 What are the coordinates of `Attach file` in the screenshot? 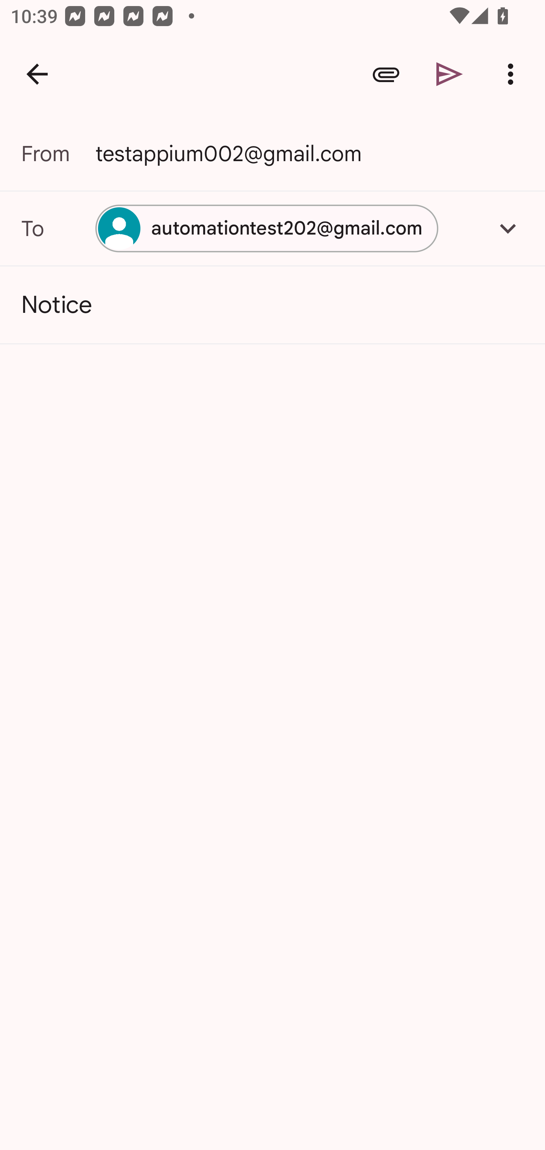 It's located at (386, 74).